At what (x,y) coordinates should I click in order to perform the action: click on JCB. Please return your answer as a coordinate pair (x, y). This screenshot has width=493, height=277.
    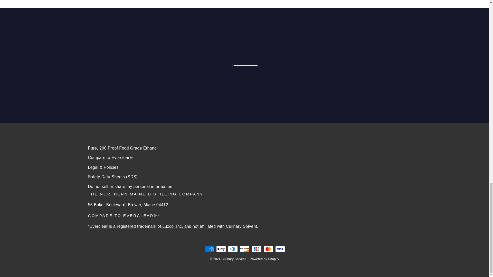
    Looking at the image, I should click on (256, 249).